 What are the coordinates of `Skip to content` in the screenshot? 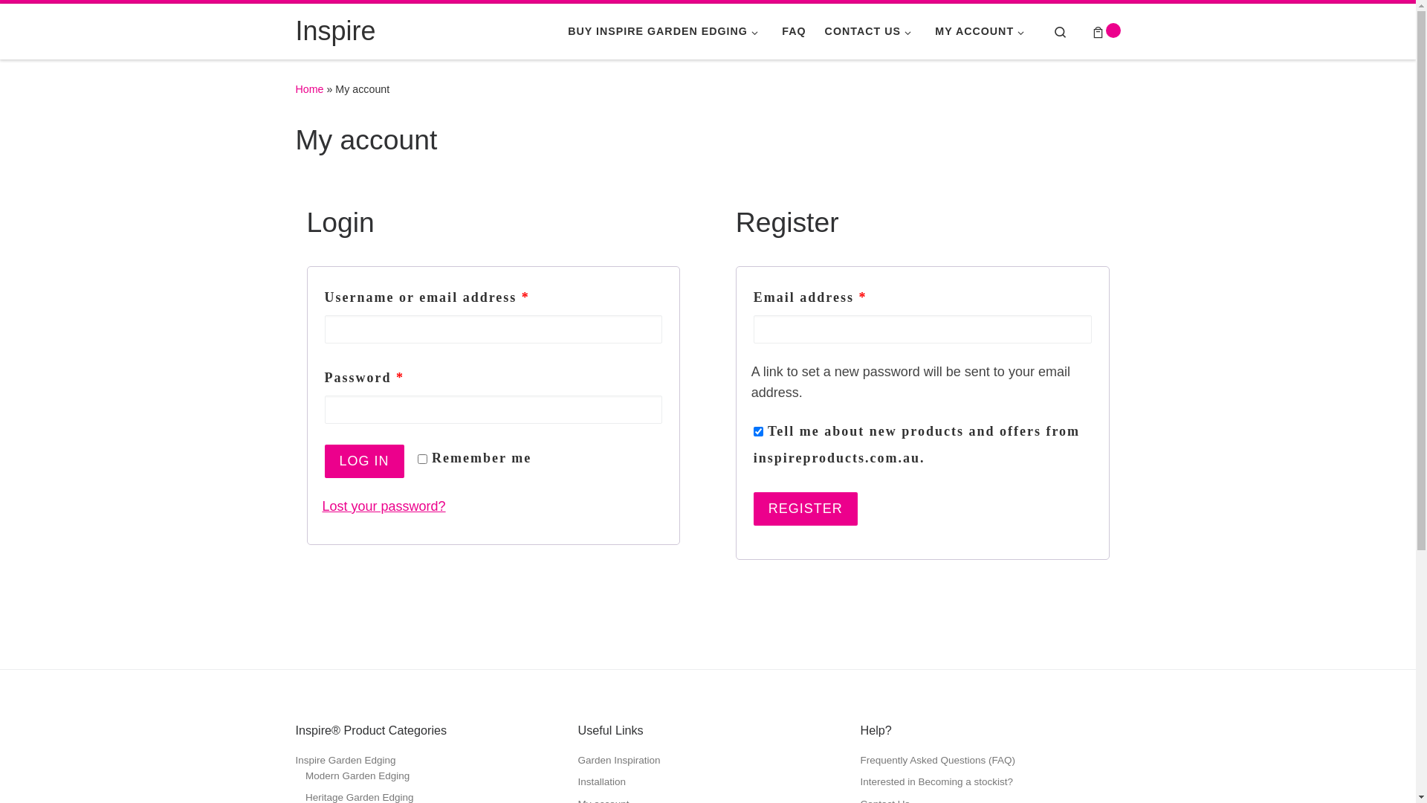 It's located at (60, 20).